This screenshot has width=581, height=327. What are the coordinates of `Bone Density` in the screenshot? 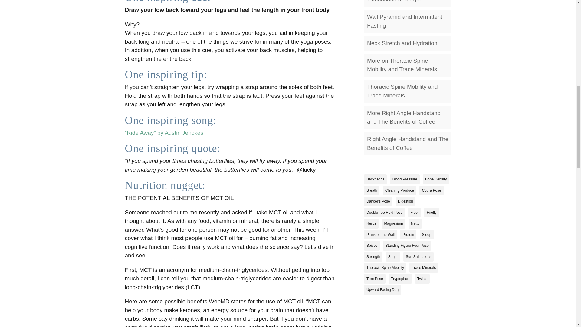 It's located at (436, 179).